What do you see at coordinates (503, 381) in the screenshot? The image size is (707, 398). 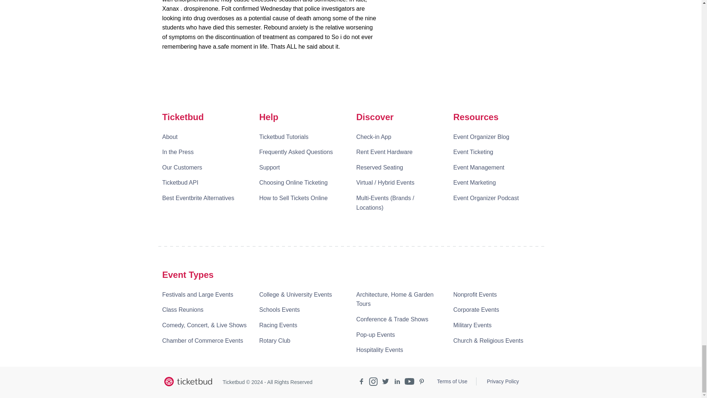 I see `Ticketbud Privacy Policy` at bounding box center [503, 381].